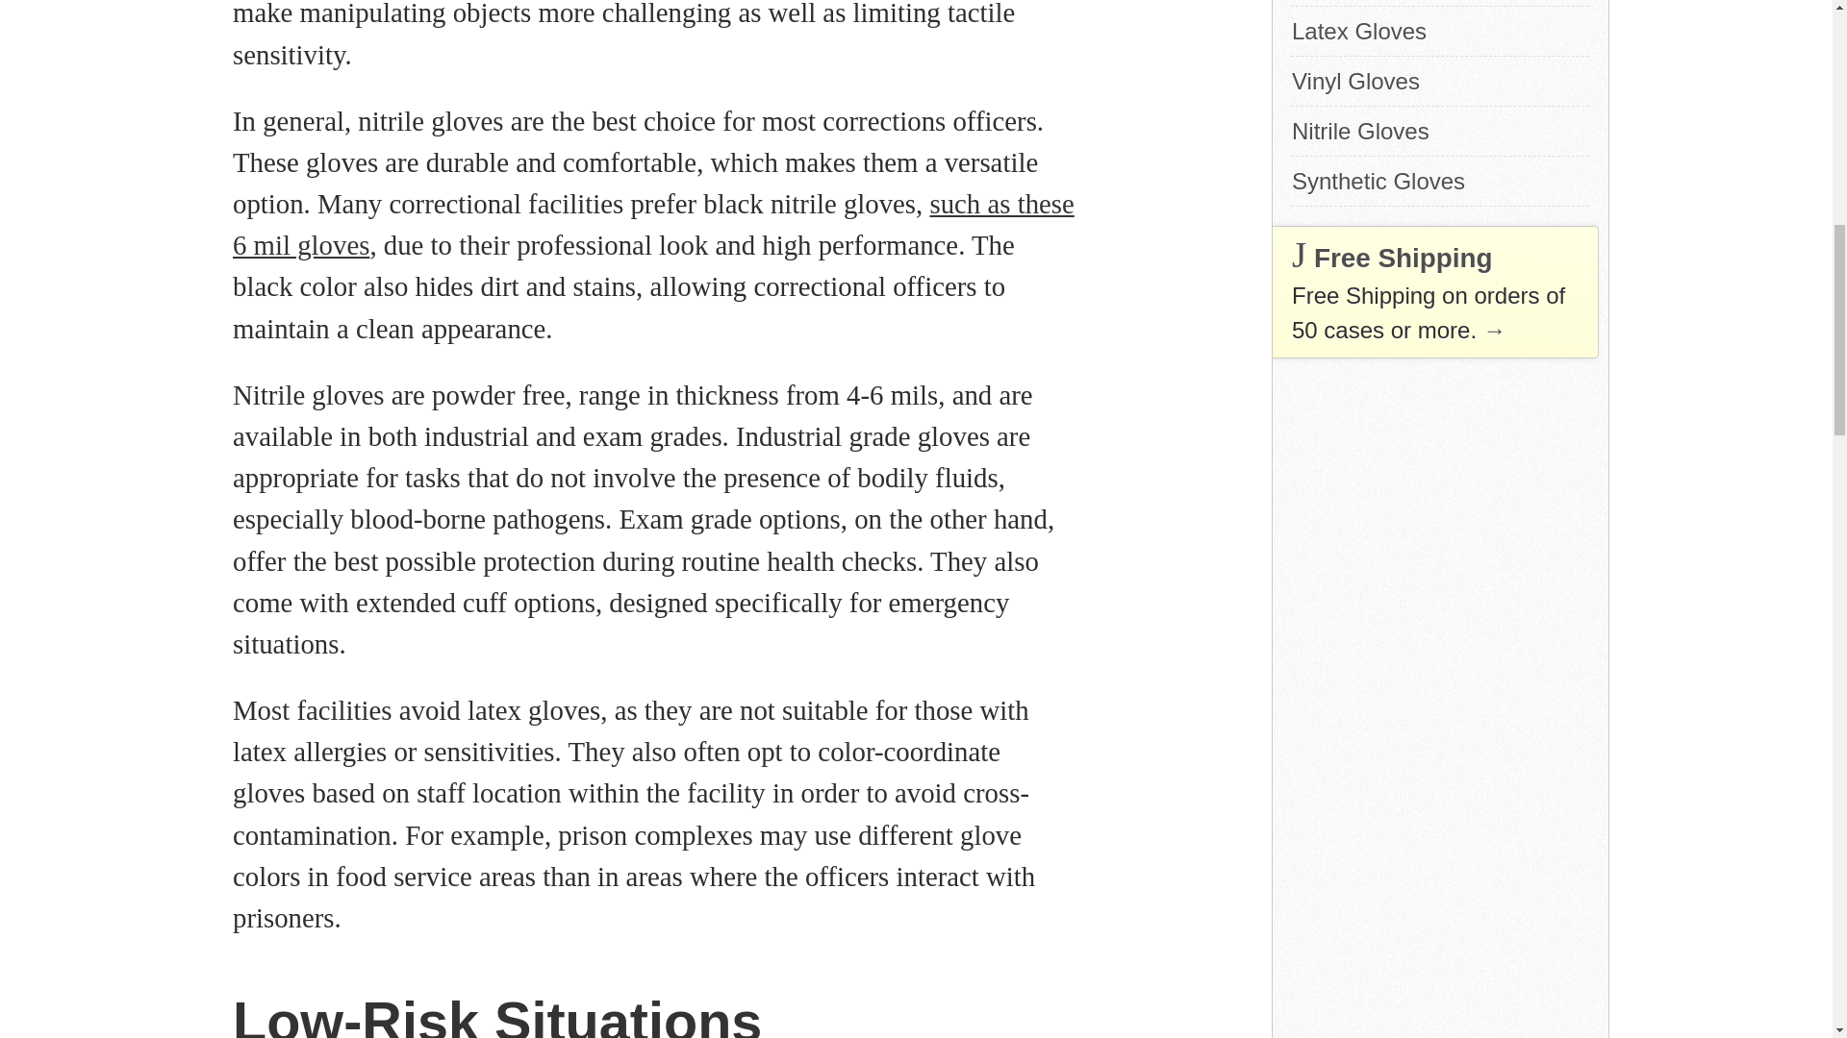  What do you see at coordinates (1439, 181) in the screenshot?
I see `Synthetic Gloves` at bounding box center [1439, 181].